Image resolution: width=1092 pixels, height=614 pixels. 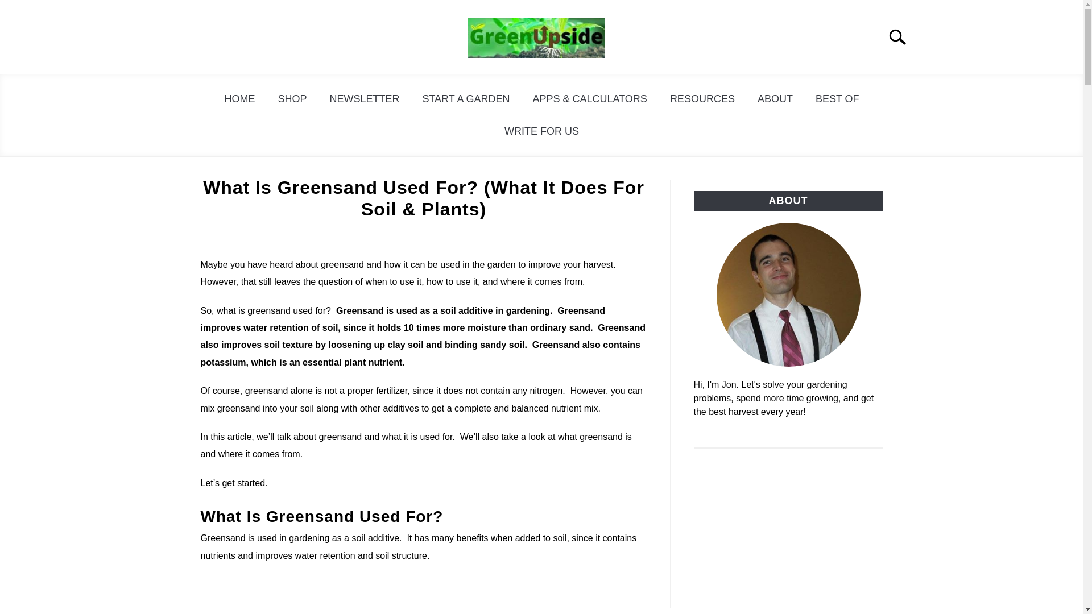 What do you see at coordinates (902, 37) in the screenshot?
I see `Search` at bounding box center [902, 37].